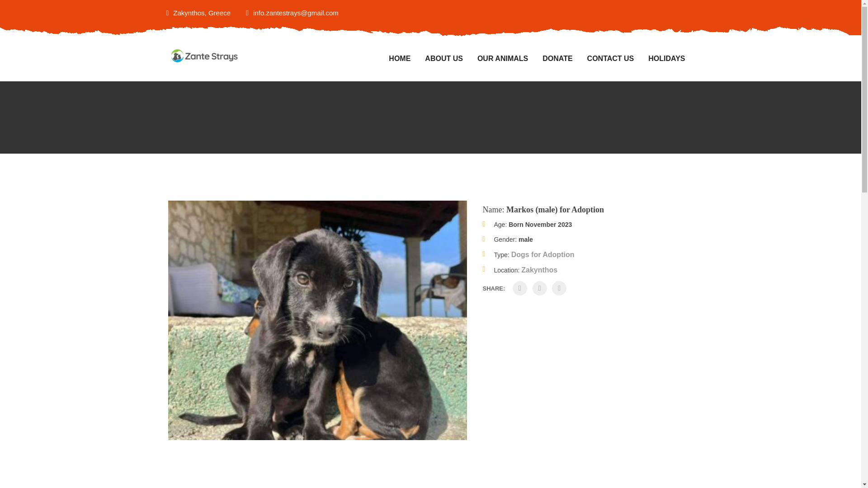 Image resolution: width=868 pixels, height=488 pixels. What do you see at coordinates (520, 288) in the screenshot?
I see `Share on facebook` at bounding box center [520, 288].